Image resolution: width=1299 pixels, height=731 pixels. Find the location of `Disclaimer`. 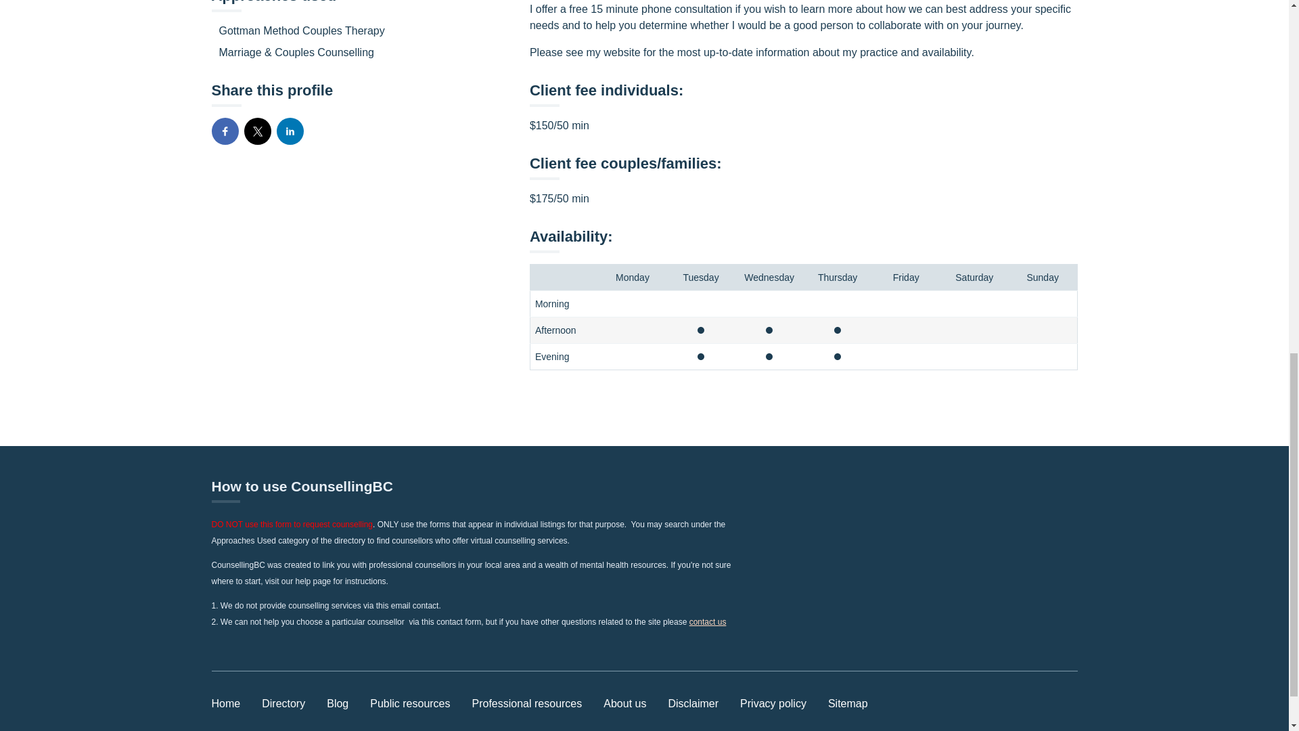

Disclaimer is located at coordinates (693, 703).